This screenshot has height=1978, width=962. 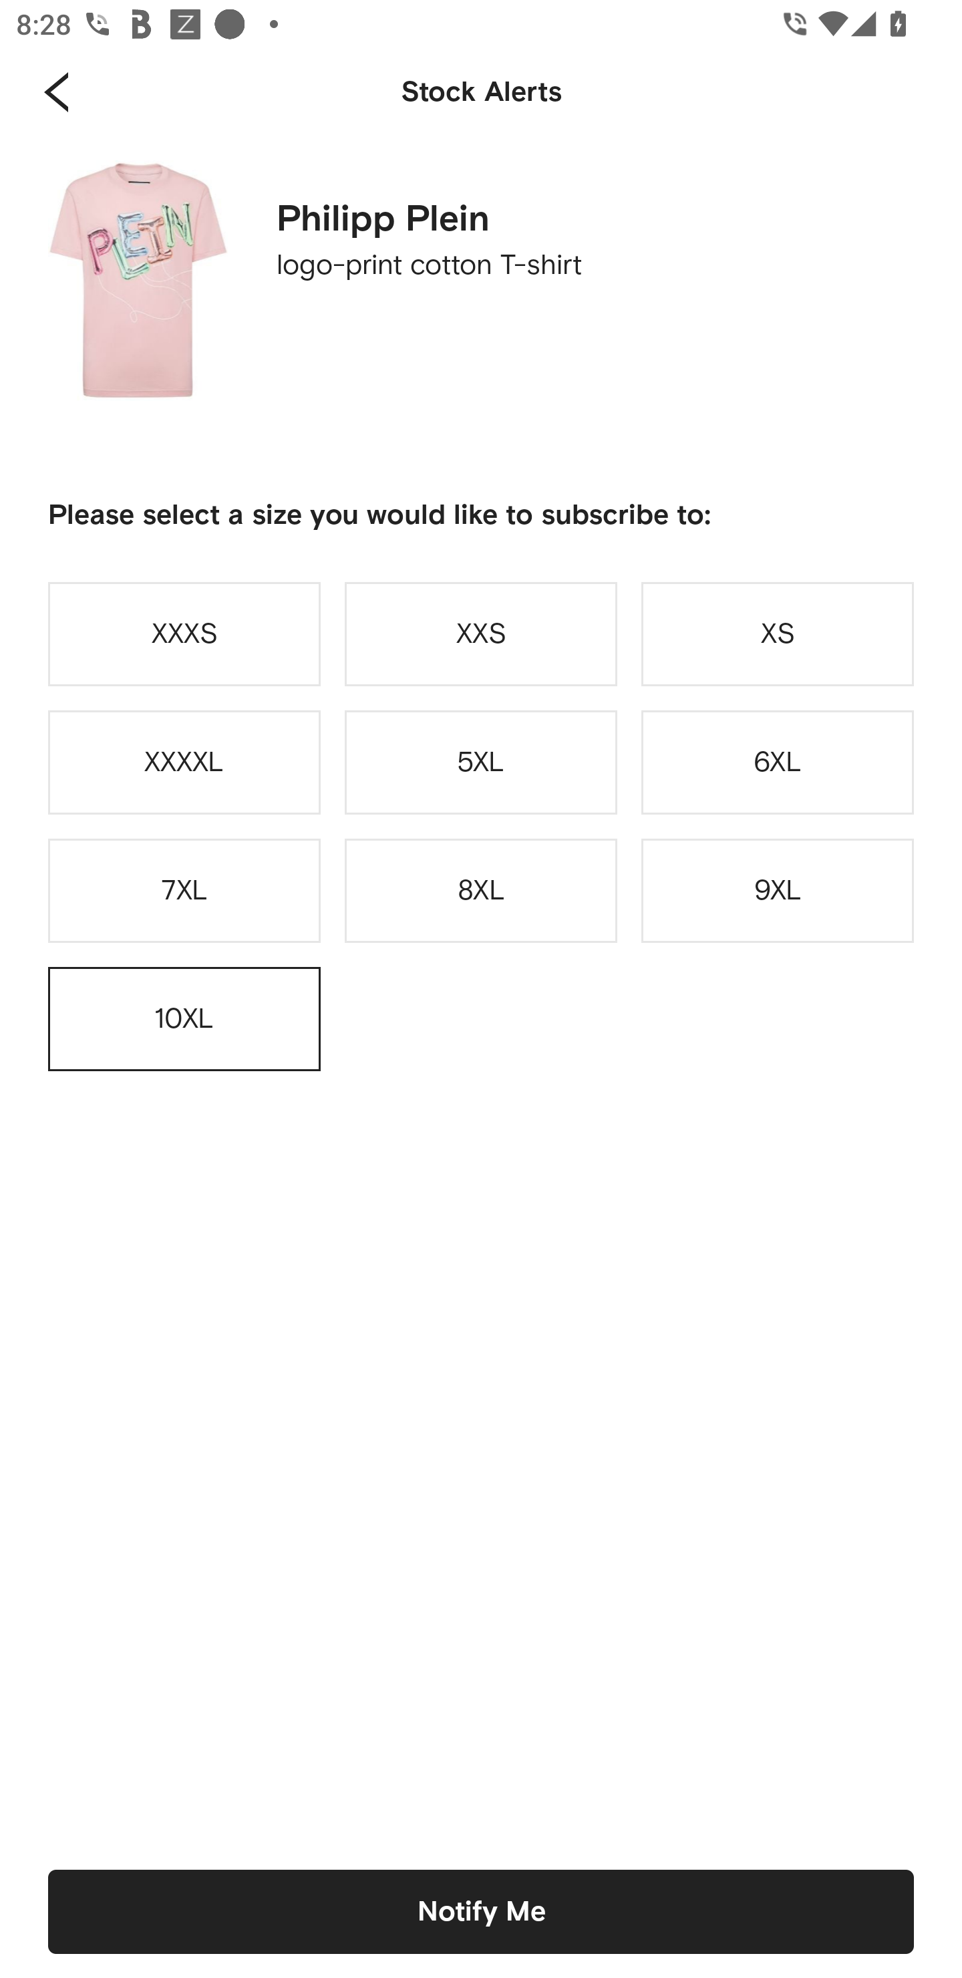 I want to click on 5XL, so click(x=481, y=762).